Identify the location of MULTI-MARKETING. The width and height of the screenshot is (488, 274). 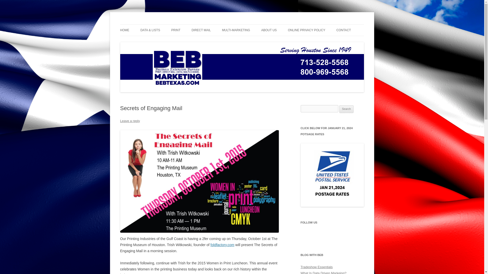
(236, 30).